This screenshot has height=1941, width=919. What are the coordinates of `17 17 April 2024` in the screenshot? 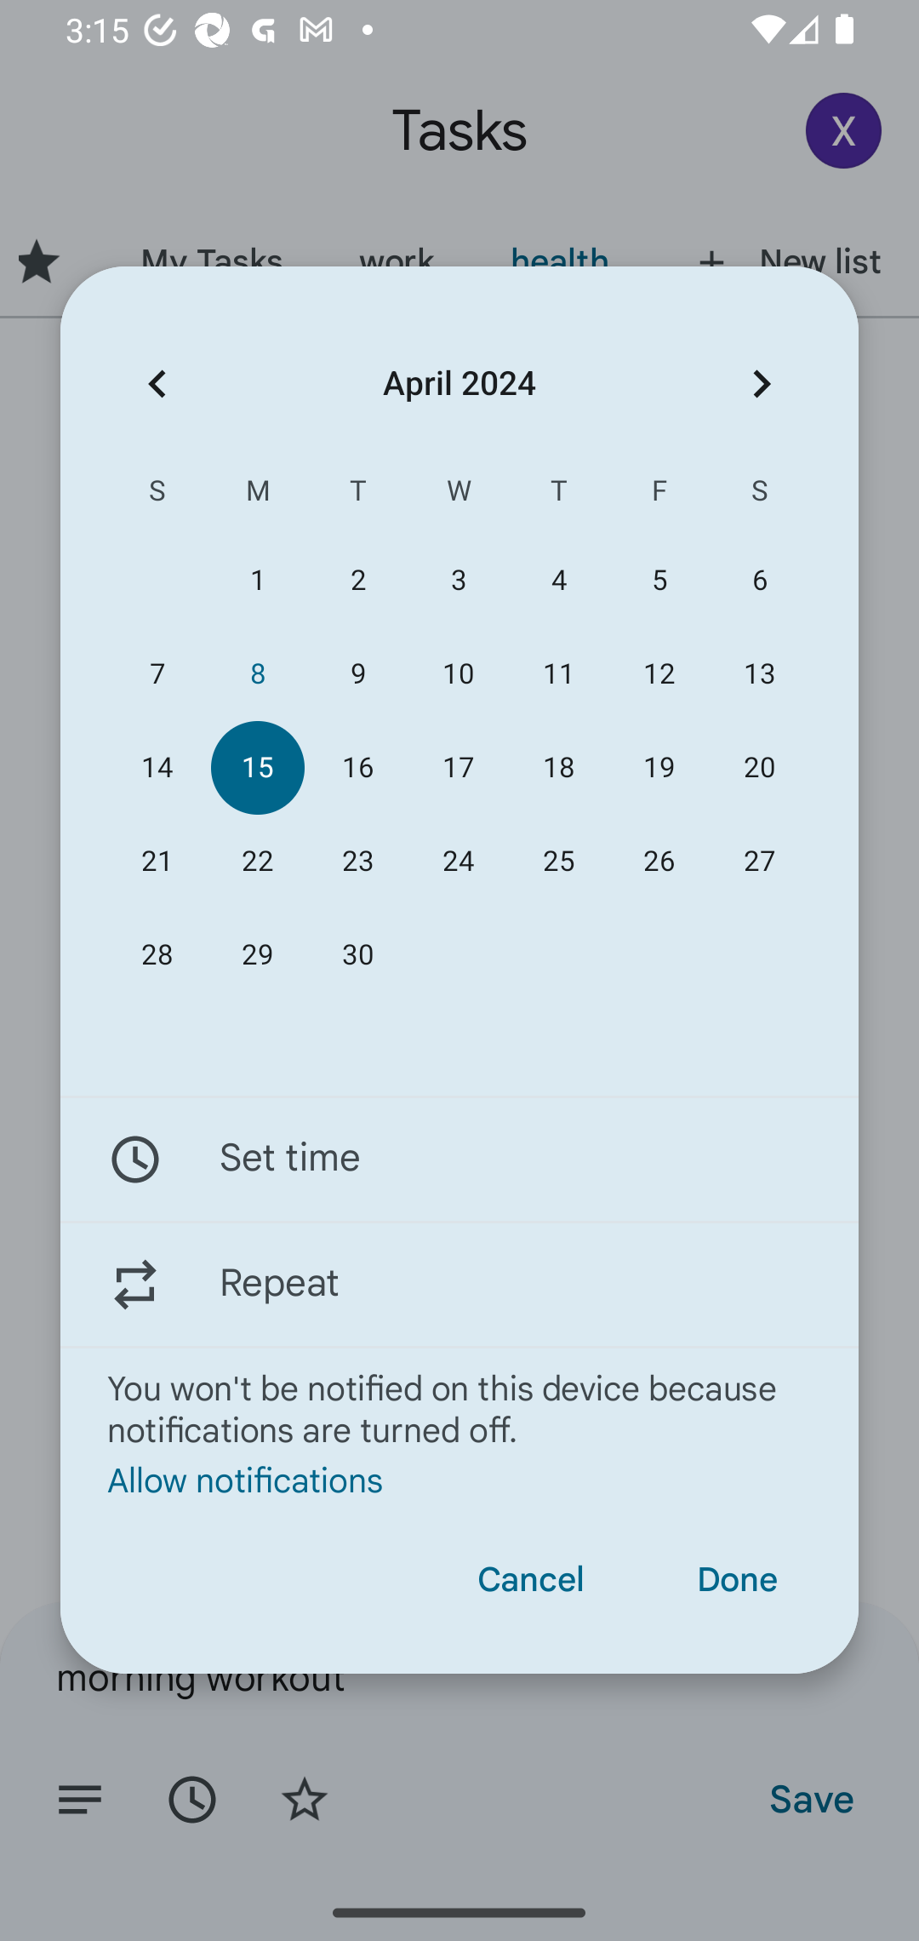 It's located at (458, 767).